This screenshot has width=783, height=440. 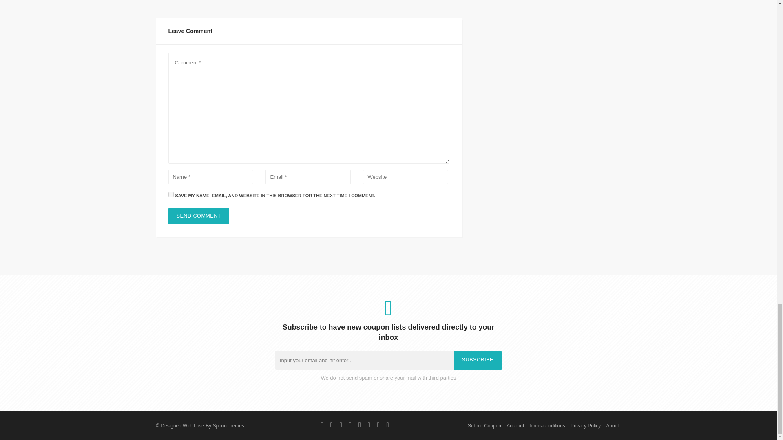 I want to click on yes, so click(x=170, y=194).